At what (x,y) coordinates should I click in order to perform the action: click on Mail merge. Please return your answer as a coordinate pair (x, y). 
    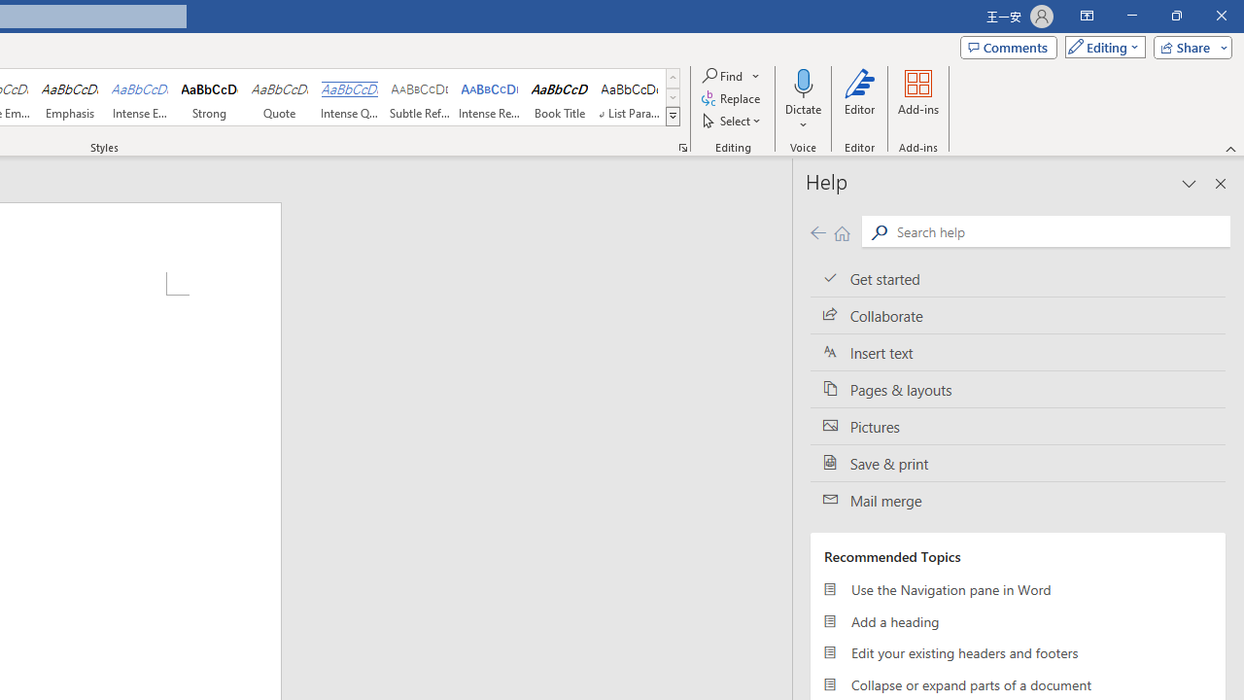
    Looking at the image, I should click on (1018, 501).